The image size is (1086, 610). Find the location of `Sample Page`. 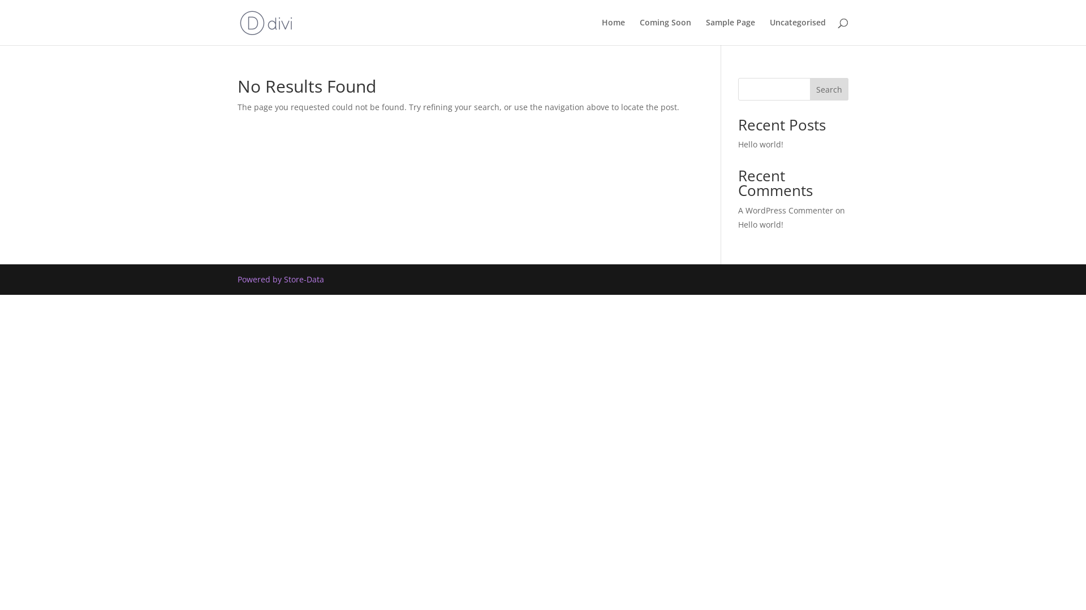

Sample Page is located at coordinates (731, 32).